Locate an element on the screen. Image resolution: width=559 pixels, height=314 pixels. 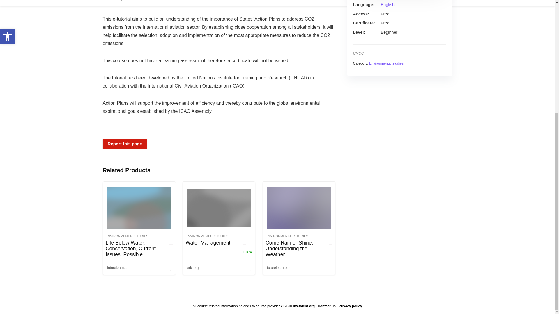
Environmental studies is located at coordinates (386, 63).